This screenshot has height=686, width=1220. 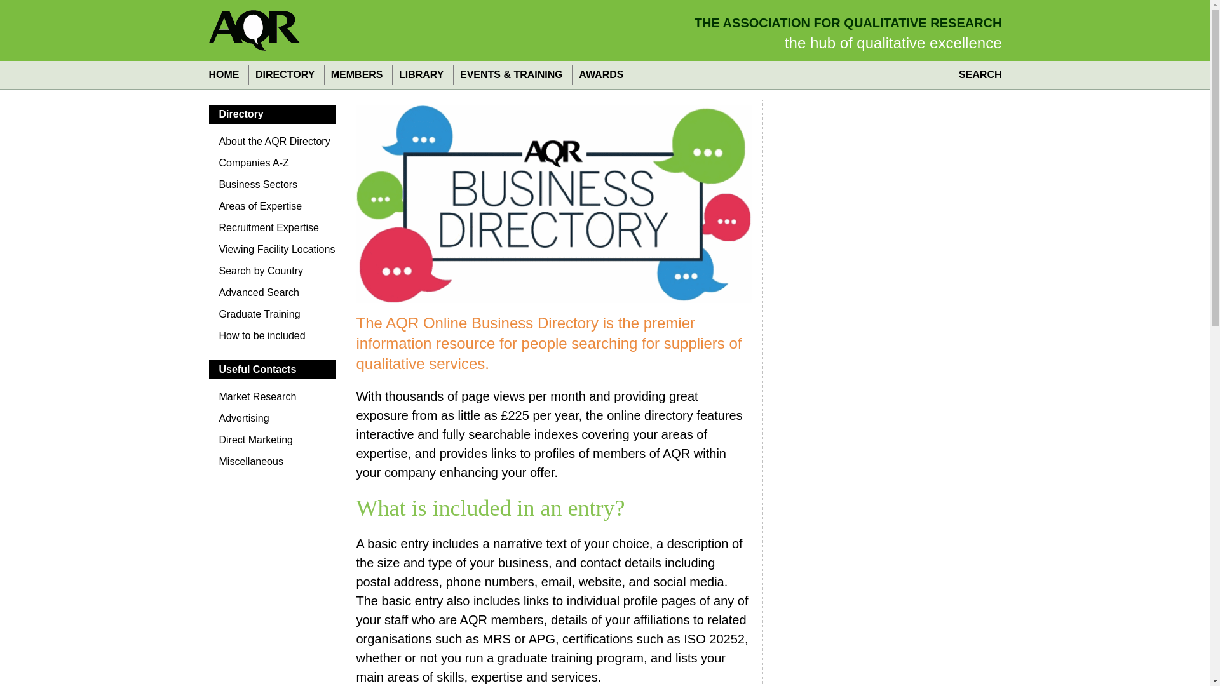 What do you see at coordinates (272, 166) in the screenshot?
I see `Companies A-Z` at bounding box center [272, 166].